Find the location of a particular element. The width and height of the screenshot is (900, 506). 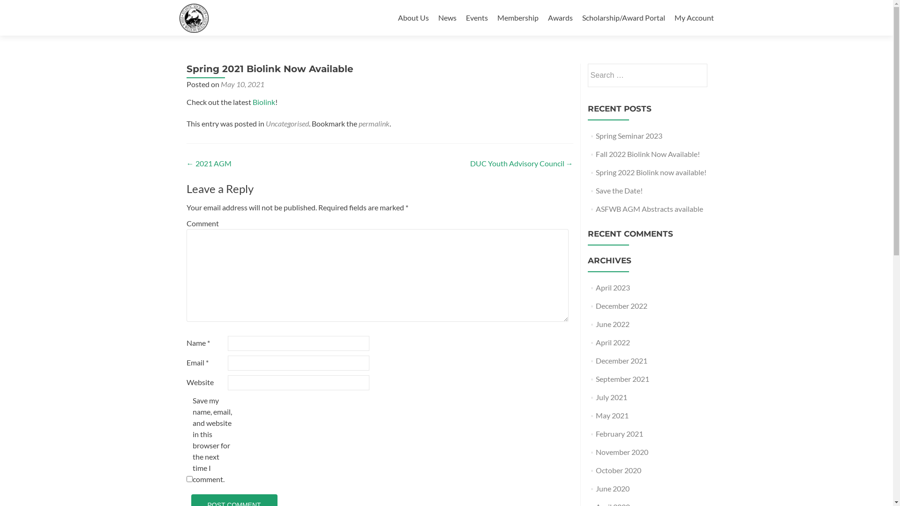

June 2022 is located at coordinates (613, 324).